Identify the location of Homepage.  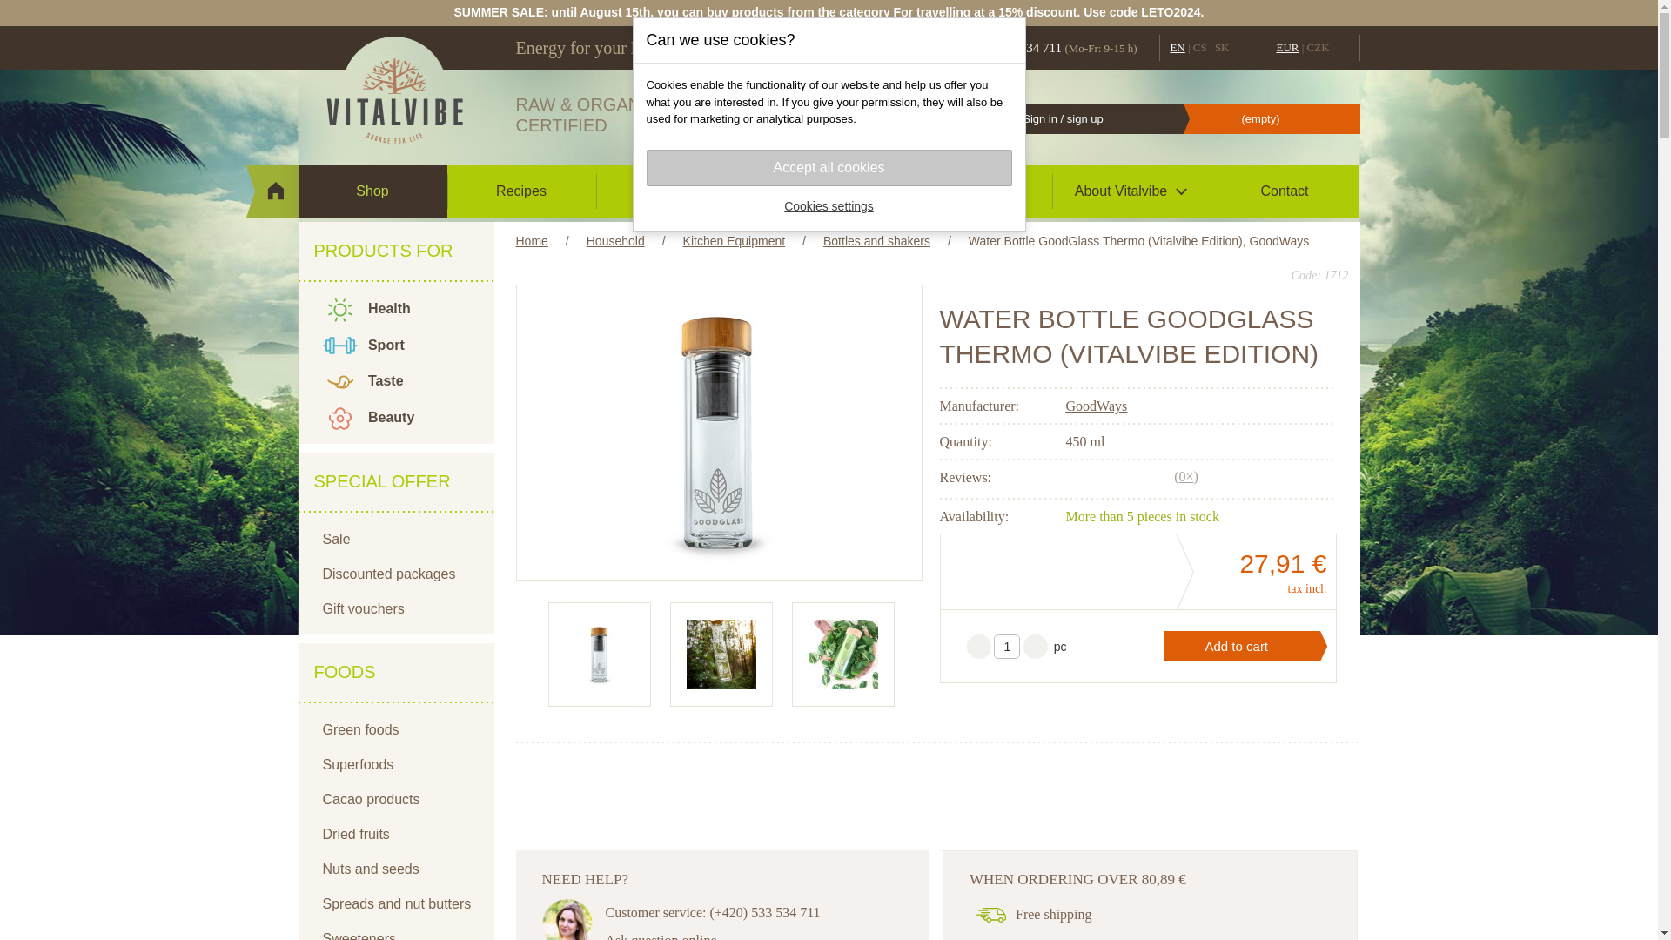
(393, 91).